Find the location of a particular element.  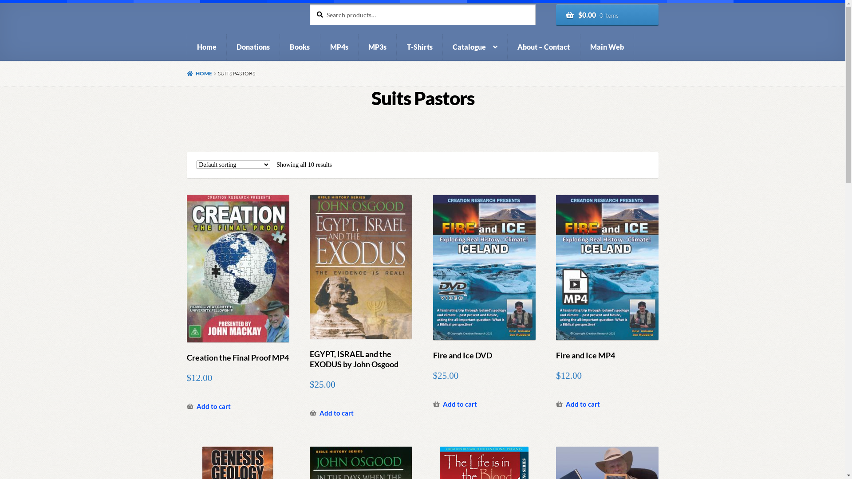

MP4s is located at coordinates (339, 47).